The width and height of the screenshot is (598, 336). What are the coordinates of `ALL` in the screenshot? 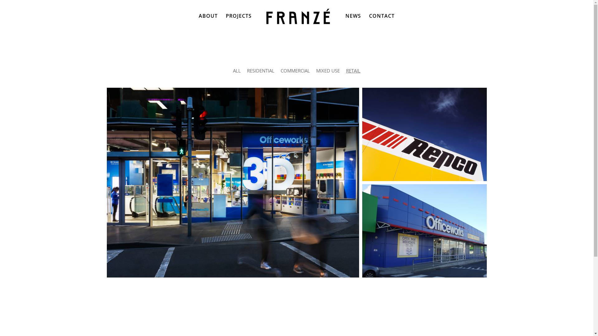 It's located at (237, 71).